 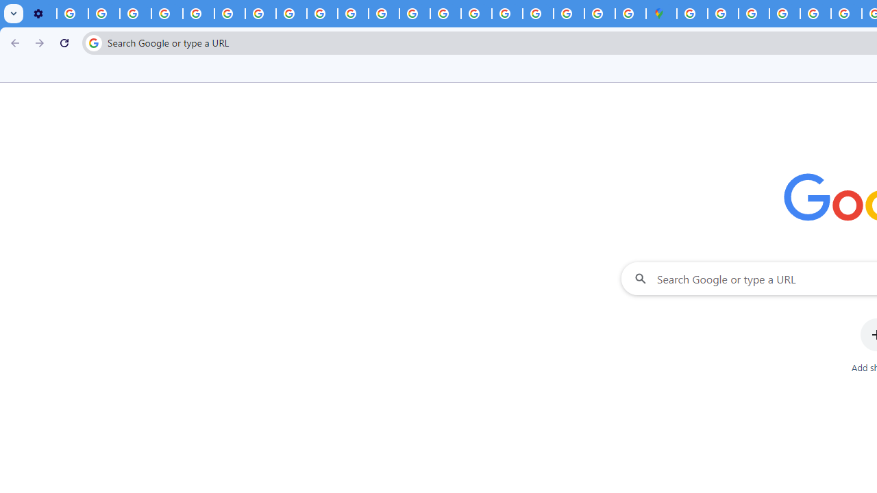 What do you see at coordinates (662, 14) in the screenshot?
I see `Google Maps` at bounding box center [662, 14].